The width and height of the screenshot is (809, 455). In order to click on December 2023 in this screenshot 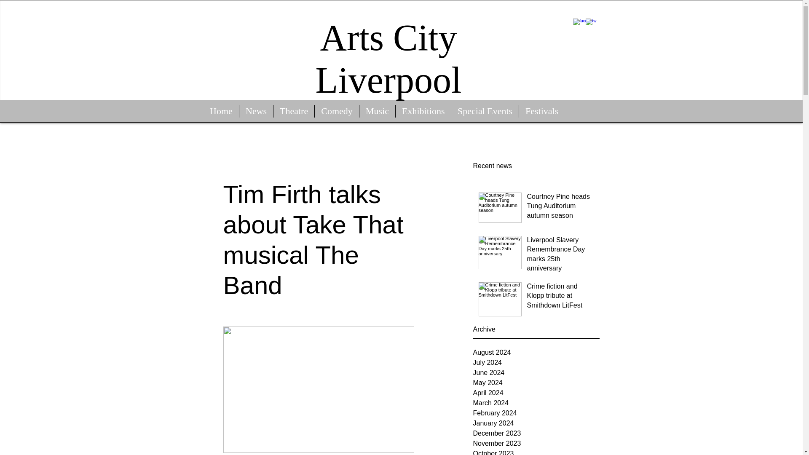, I will do `click(536, 434)`.